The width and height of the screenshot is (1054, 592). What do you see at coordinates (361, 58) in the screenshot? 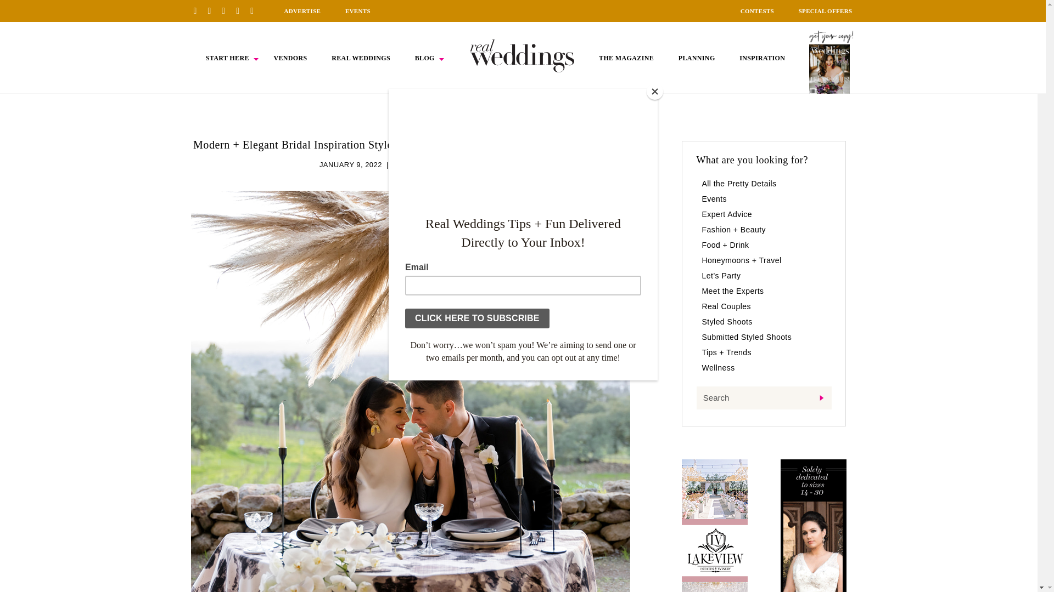
I see `REAL WEDDINGS` at bounding box center [361, 58].